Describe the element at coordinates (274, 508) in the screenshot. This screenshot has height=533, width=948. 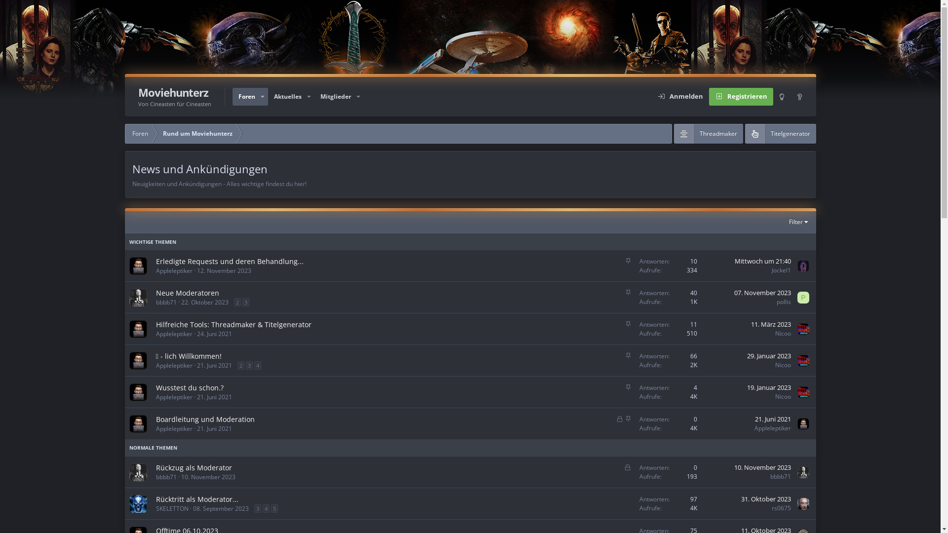
I see `5` at that location.